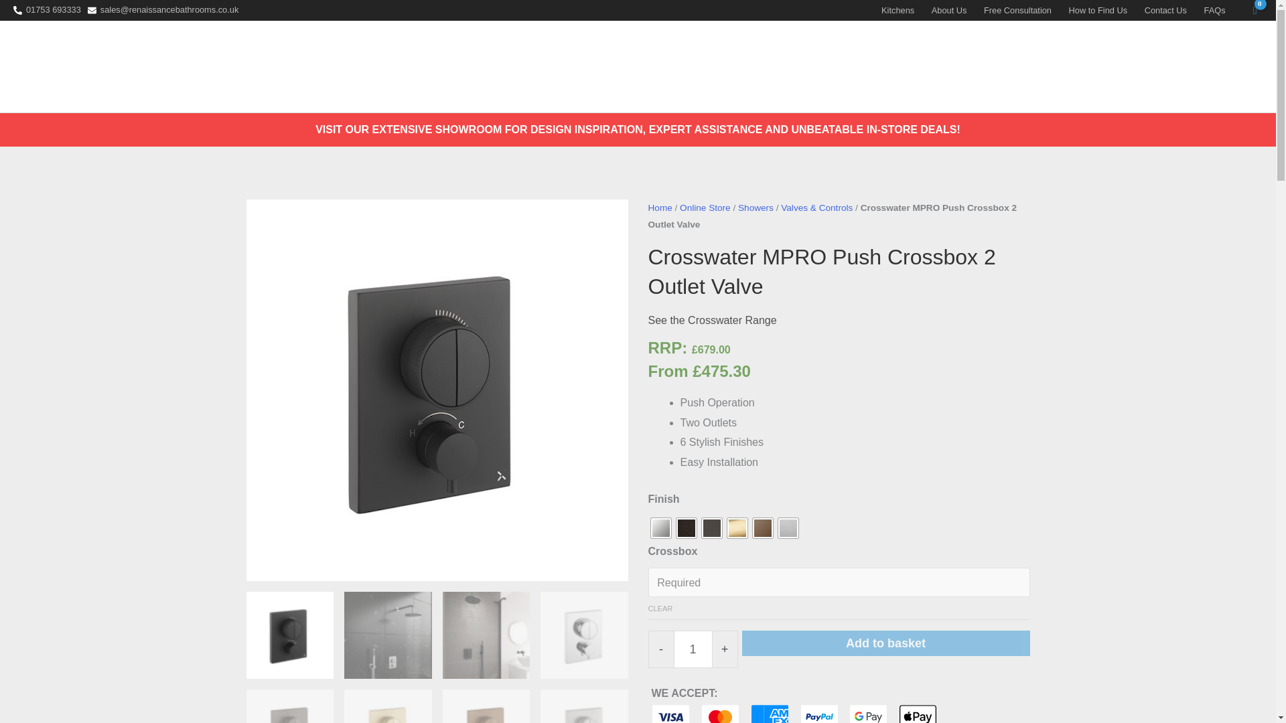  Describe the element at coordinates (828, 66) in the screenshot. I see `Home` at that location.